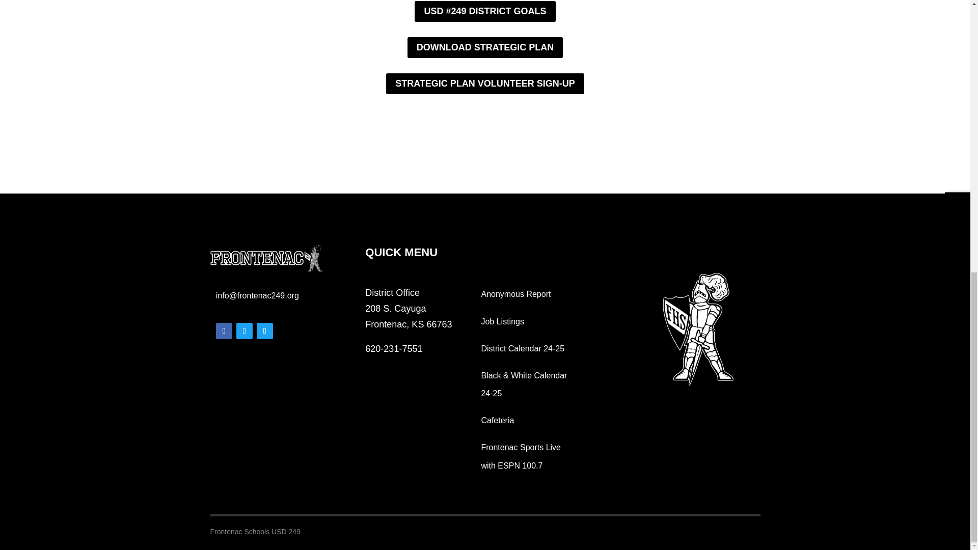  I want to click on Follow on Twitter, so click(244, 331).